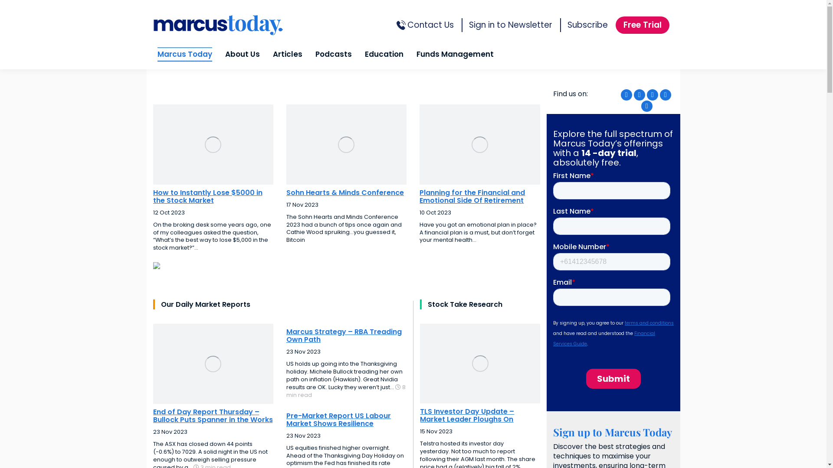  I want to click on Marcus Today, so click(184, 55).